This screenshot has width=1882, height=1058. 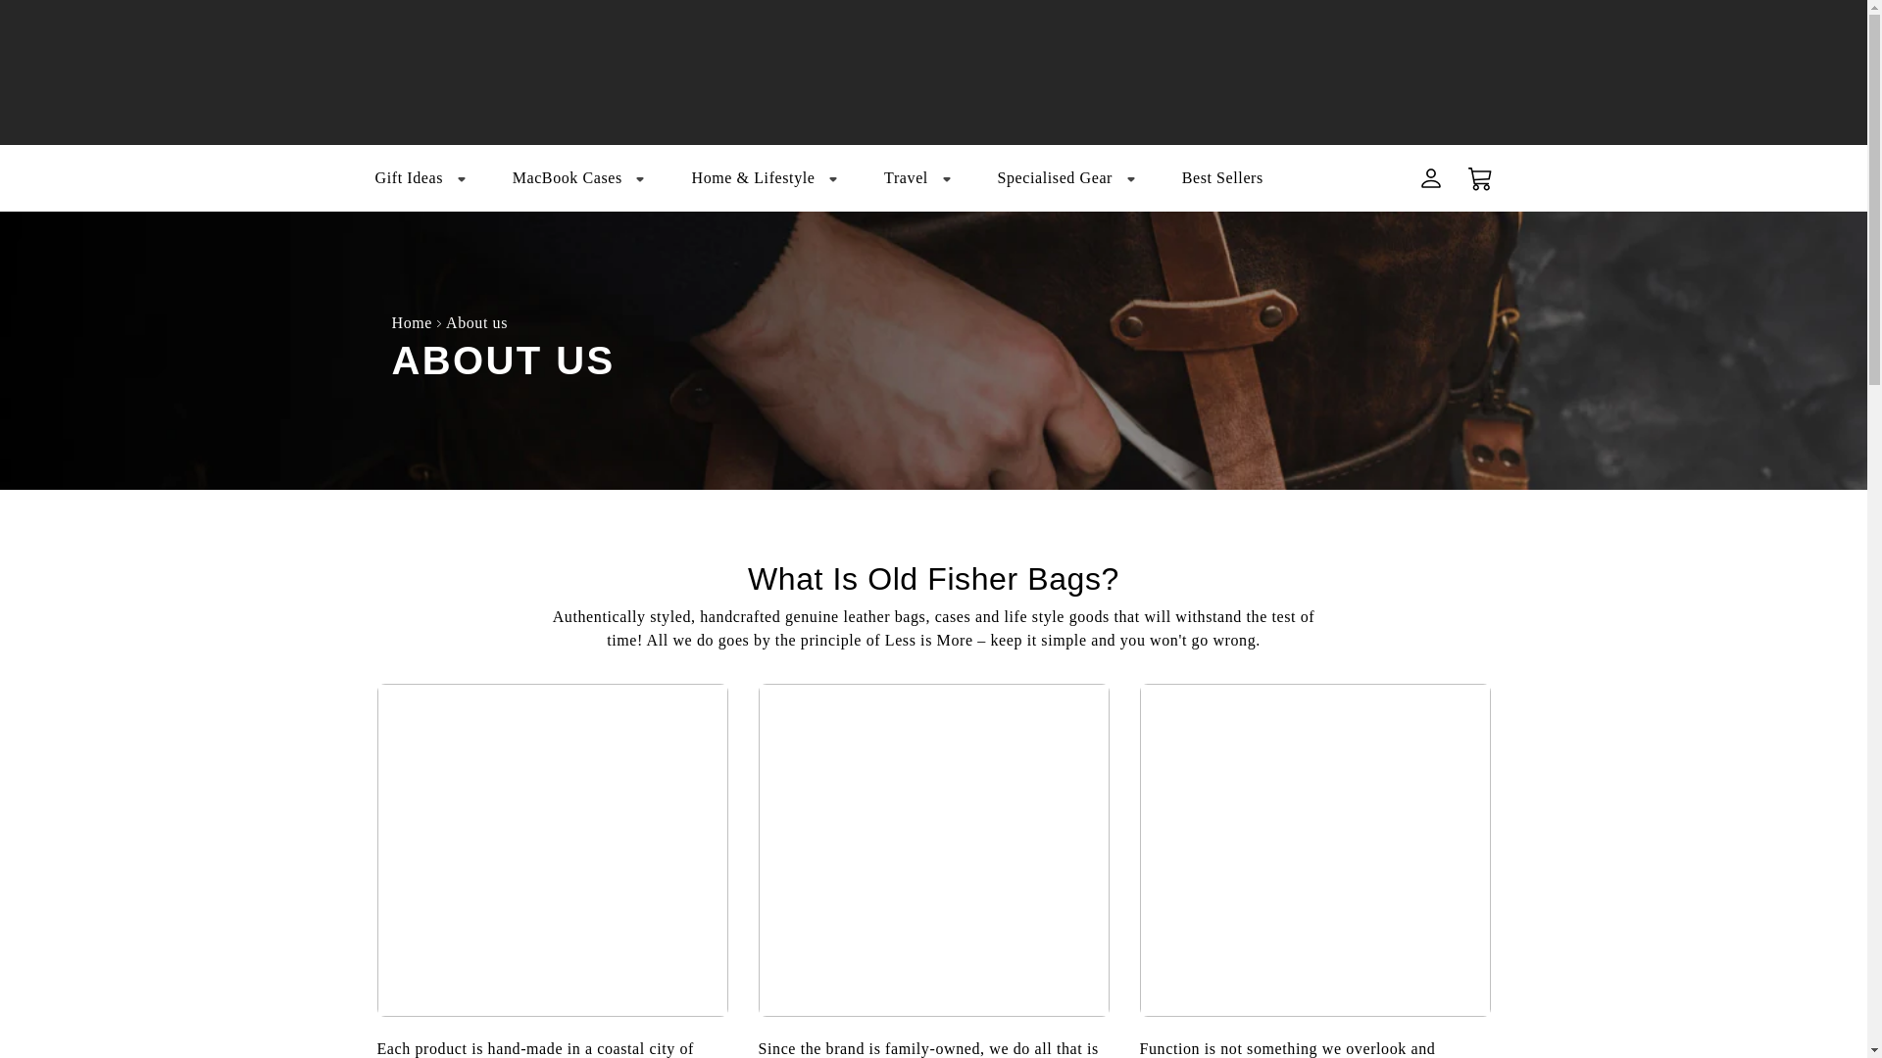 I want to click on Travel, so click(x=917, y=178).